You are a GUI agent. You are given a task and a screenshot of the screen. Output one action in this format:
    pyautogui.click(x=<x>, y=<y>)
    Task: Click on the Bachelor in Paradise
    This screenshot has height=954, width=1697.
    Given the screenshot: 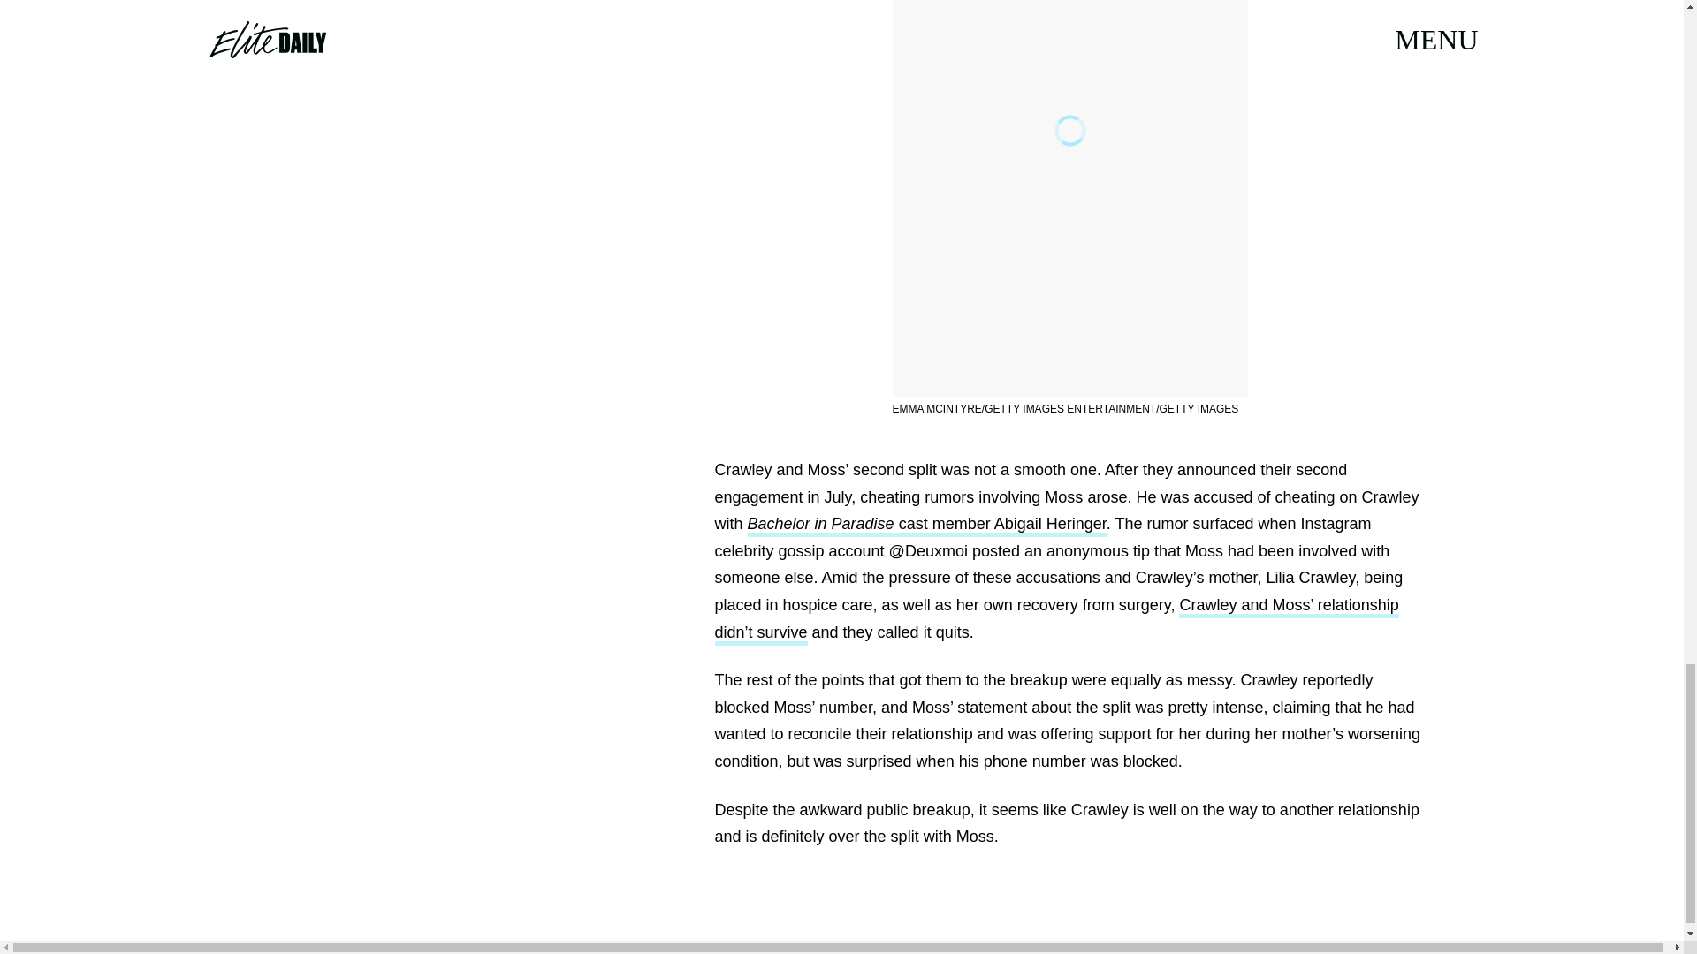 What is the action you would take?
    pyautogui.click(x=824, y=526)
    